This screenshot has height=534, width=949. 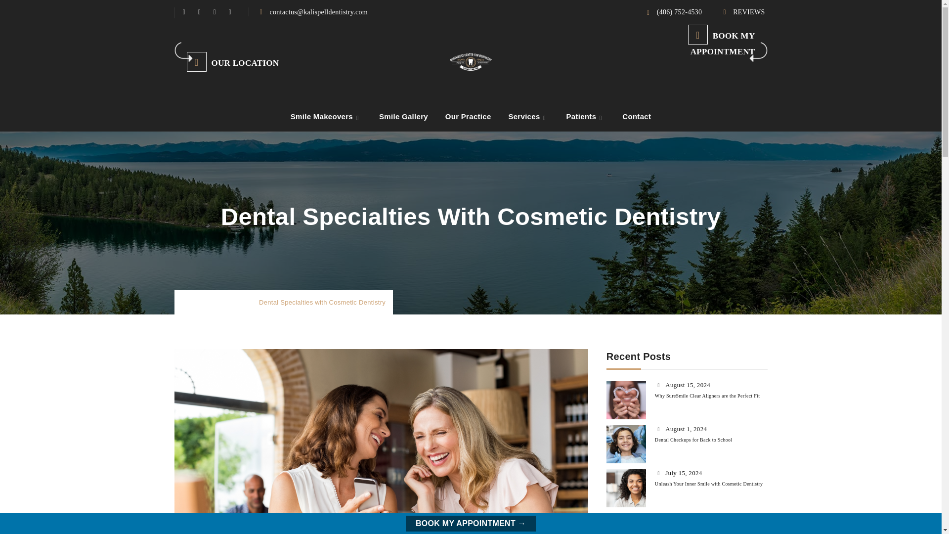 What do you see at coordinates (523, 117) in the screenshot?
I see `Services` at bounding box center [523, 117].